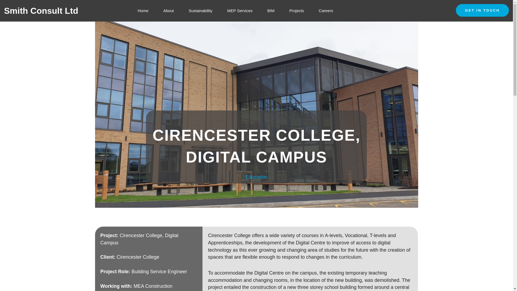 This screenshot has width=517, height=291. Describe the element at coordinates (200, 11) in the screenshot. I see `Sustainability` at that location.